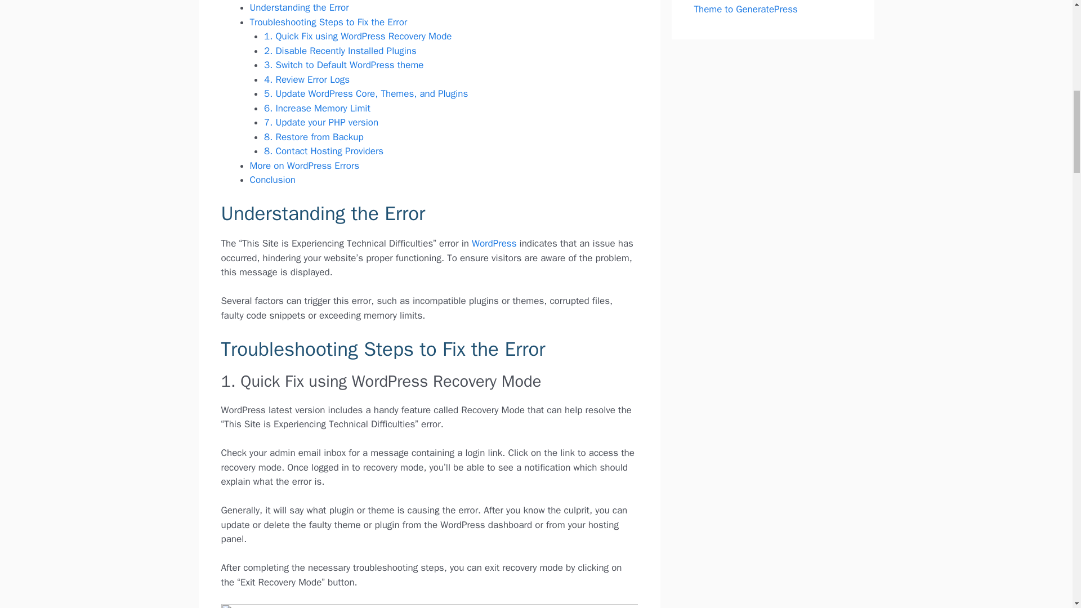 The image size is (1081, 608). Describe the element at coordinates (366, 93) in the screenshot. I see `5. Update WordPress Core, Themes, and Plugins` at that location.